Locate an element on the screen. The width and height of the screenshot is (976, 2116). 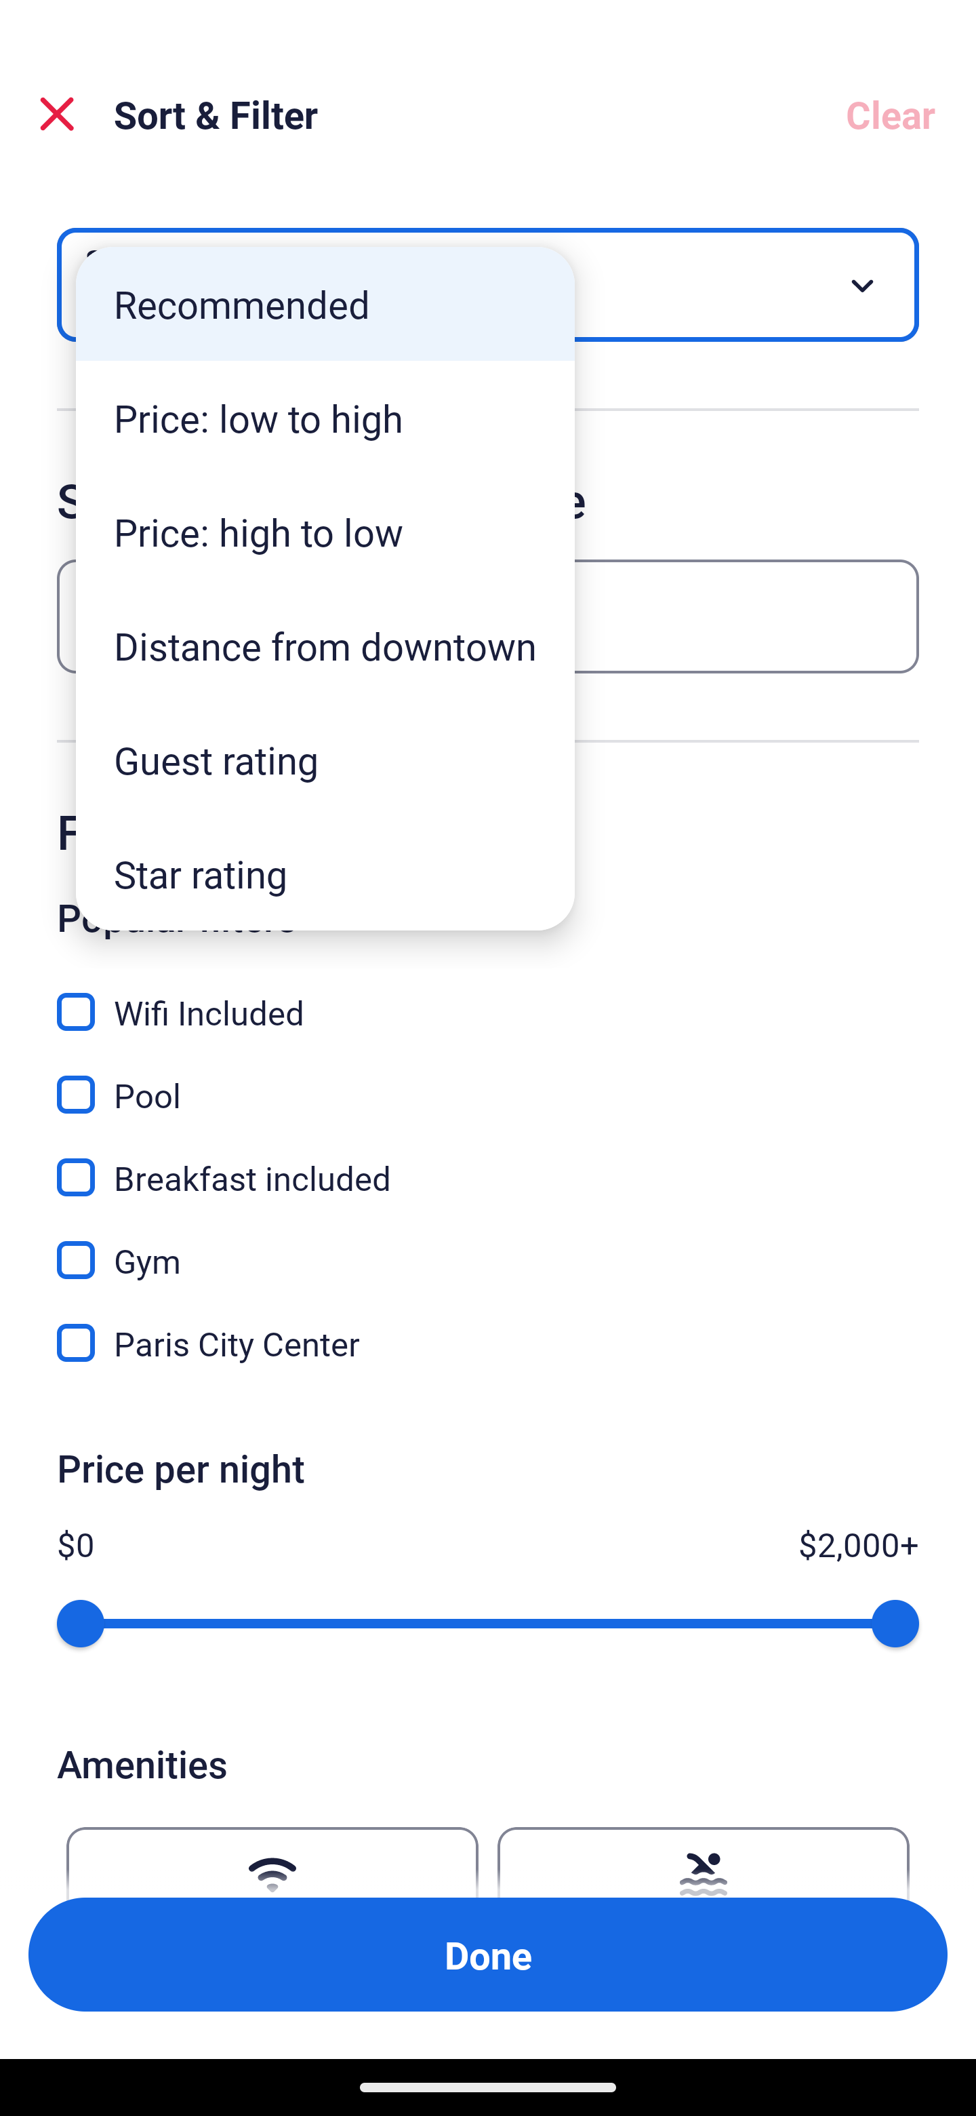
Distance from downtown is located at coordinates (325, 645).